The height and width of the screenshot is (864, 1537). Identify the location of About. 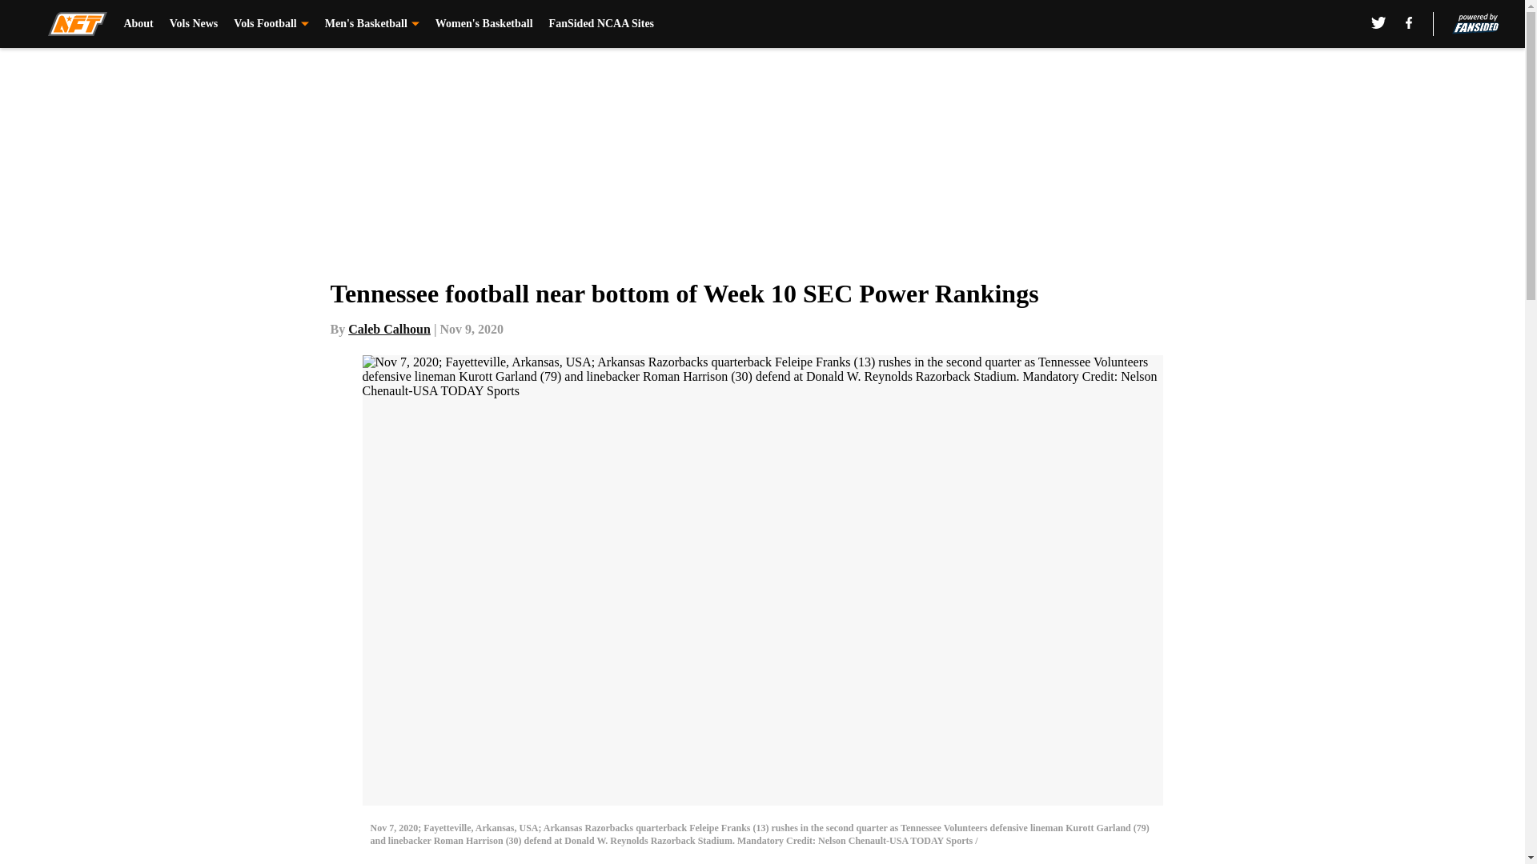
(138, 24).